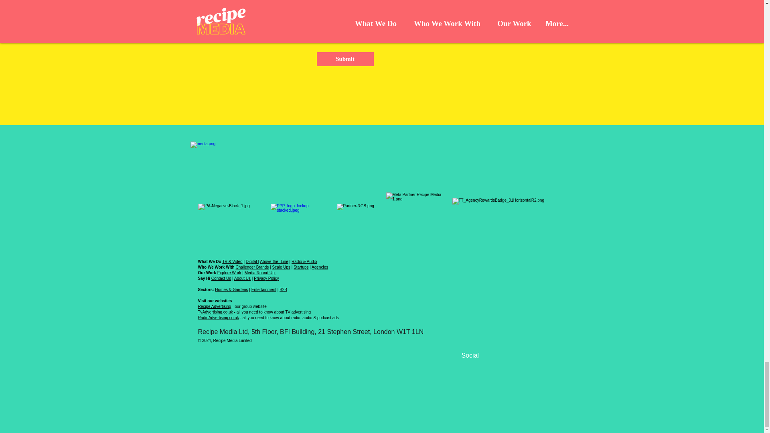 This screenshot has height=433, width=770. I want to click on Explore Work, so click(229, 273).